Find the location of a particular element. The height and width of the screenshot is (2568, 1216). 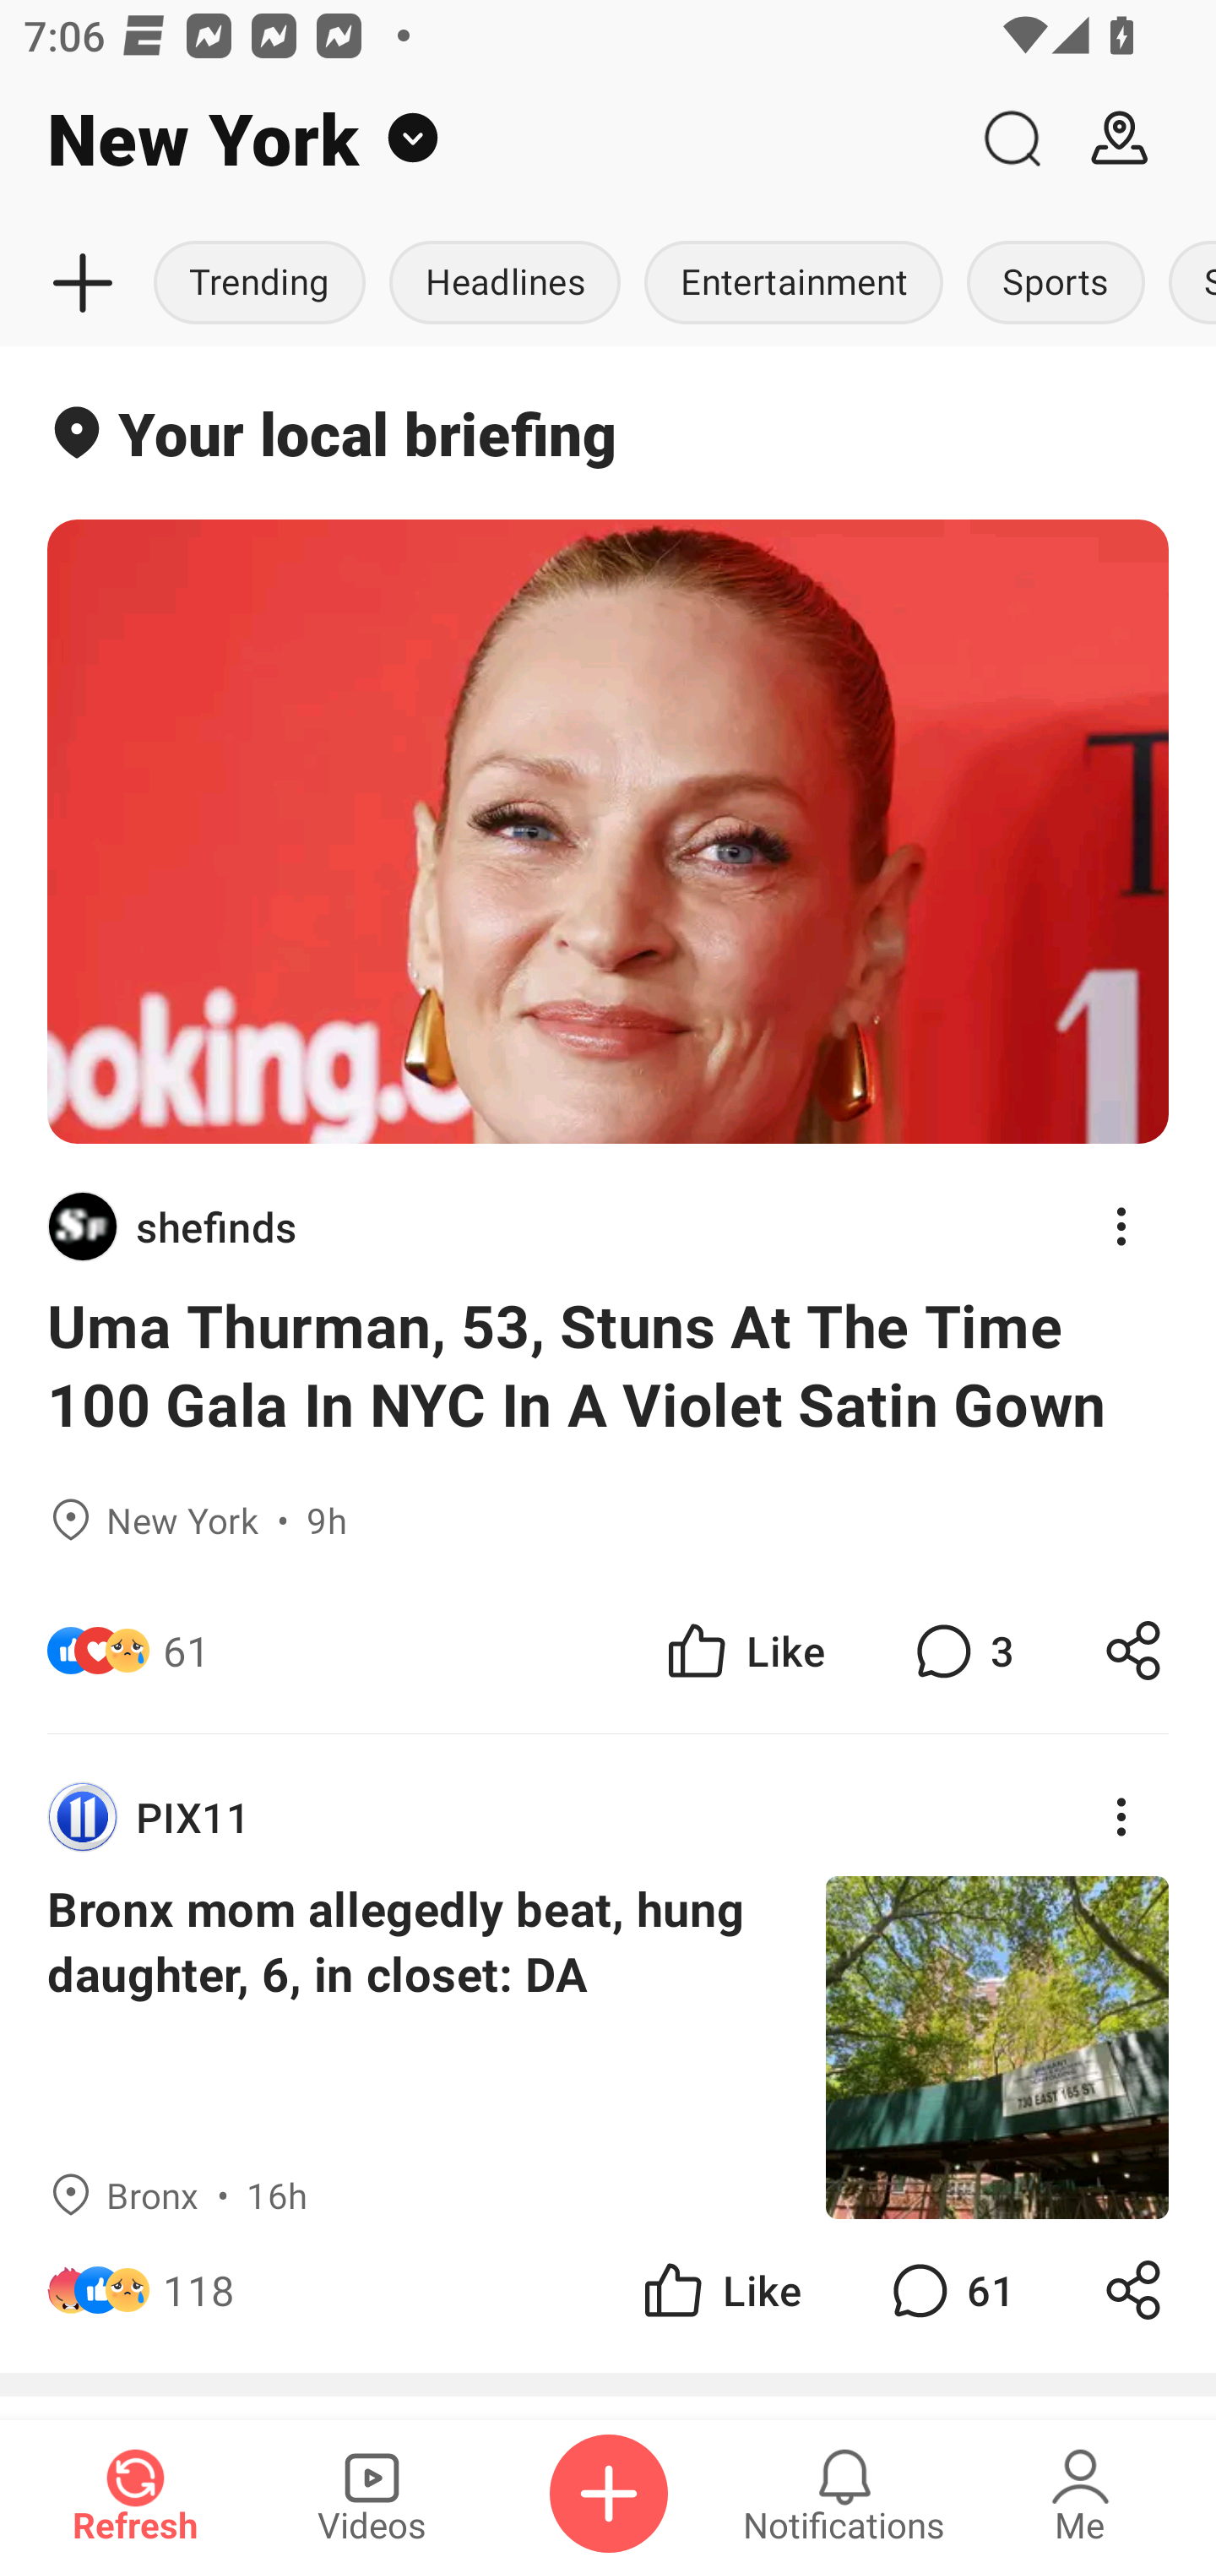

3 is located at coordinates (961, 1649).